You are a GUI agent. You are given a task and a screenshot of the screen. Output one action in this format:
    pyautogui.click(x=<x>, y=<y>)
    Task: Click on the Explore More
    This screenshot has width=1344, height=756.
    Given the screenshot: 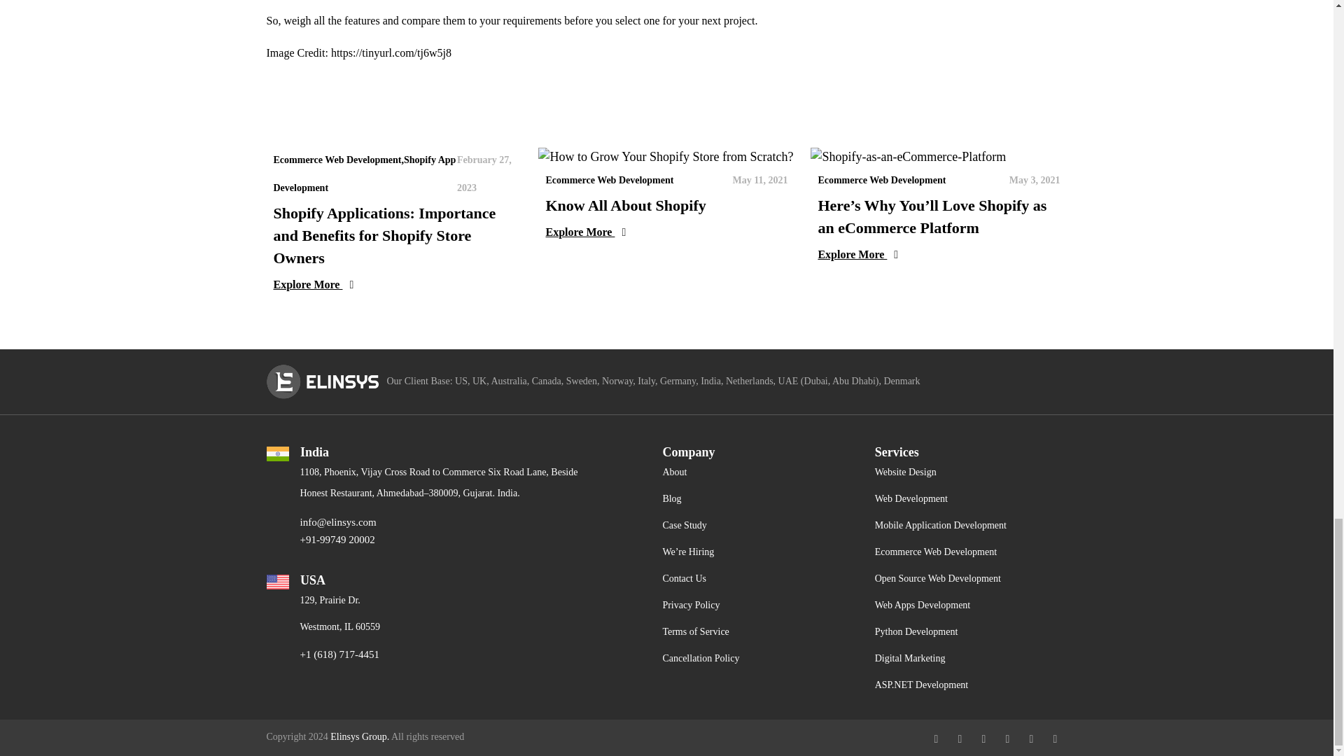 What is the action you would take?
    pyautogui.click(x=393, y=285)
    